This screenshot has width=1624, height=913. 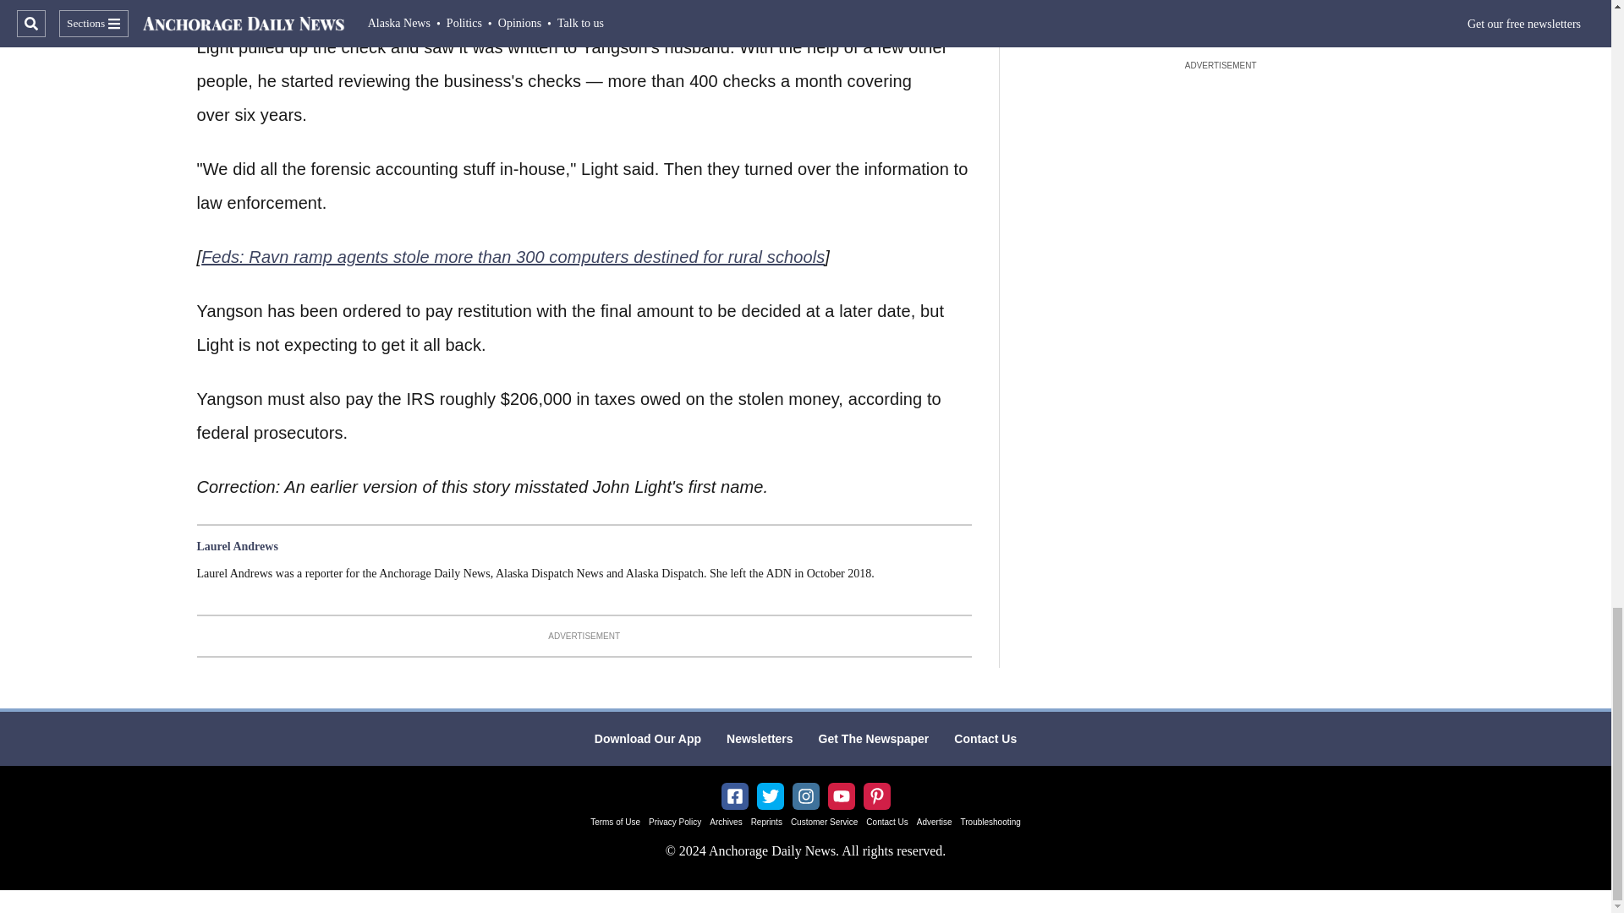 What do you see at coordinates (805, 796) in the screenshot?
I see `Instagram IconAnchorage Daily News instagram account` at bounding box center [805, 796].